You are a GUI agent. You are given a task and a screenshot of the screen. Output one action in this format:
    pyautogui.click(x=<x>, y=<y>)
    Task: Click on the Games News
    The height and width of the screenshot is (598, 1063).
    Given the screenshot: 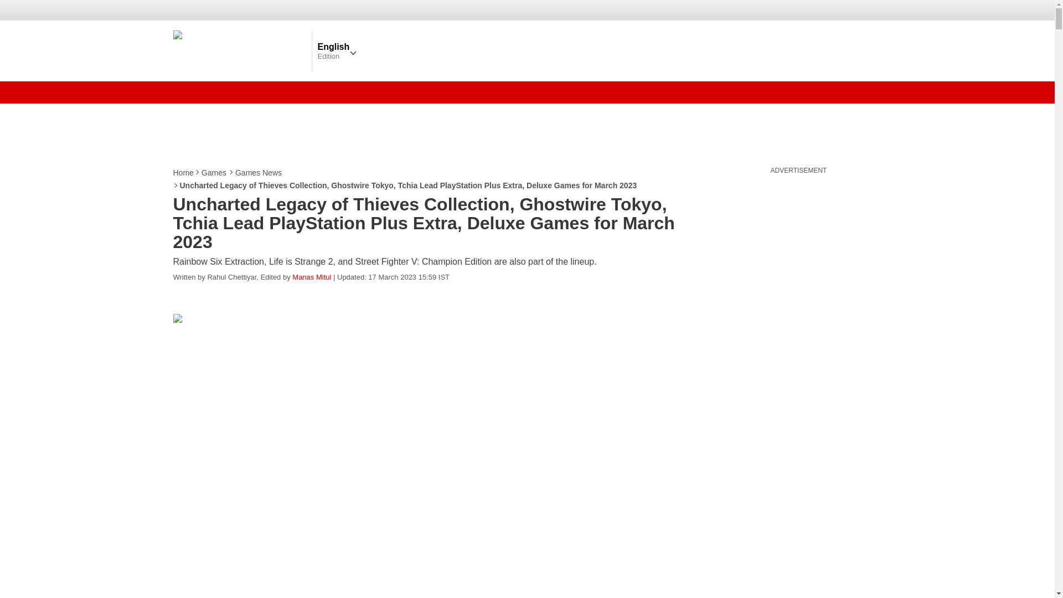 What is the action you would take?
    pyautogui.click(x=259, y=173)
    